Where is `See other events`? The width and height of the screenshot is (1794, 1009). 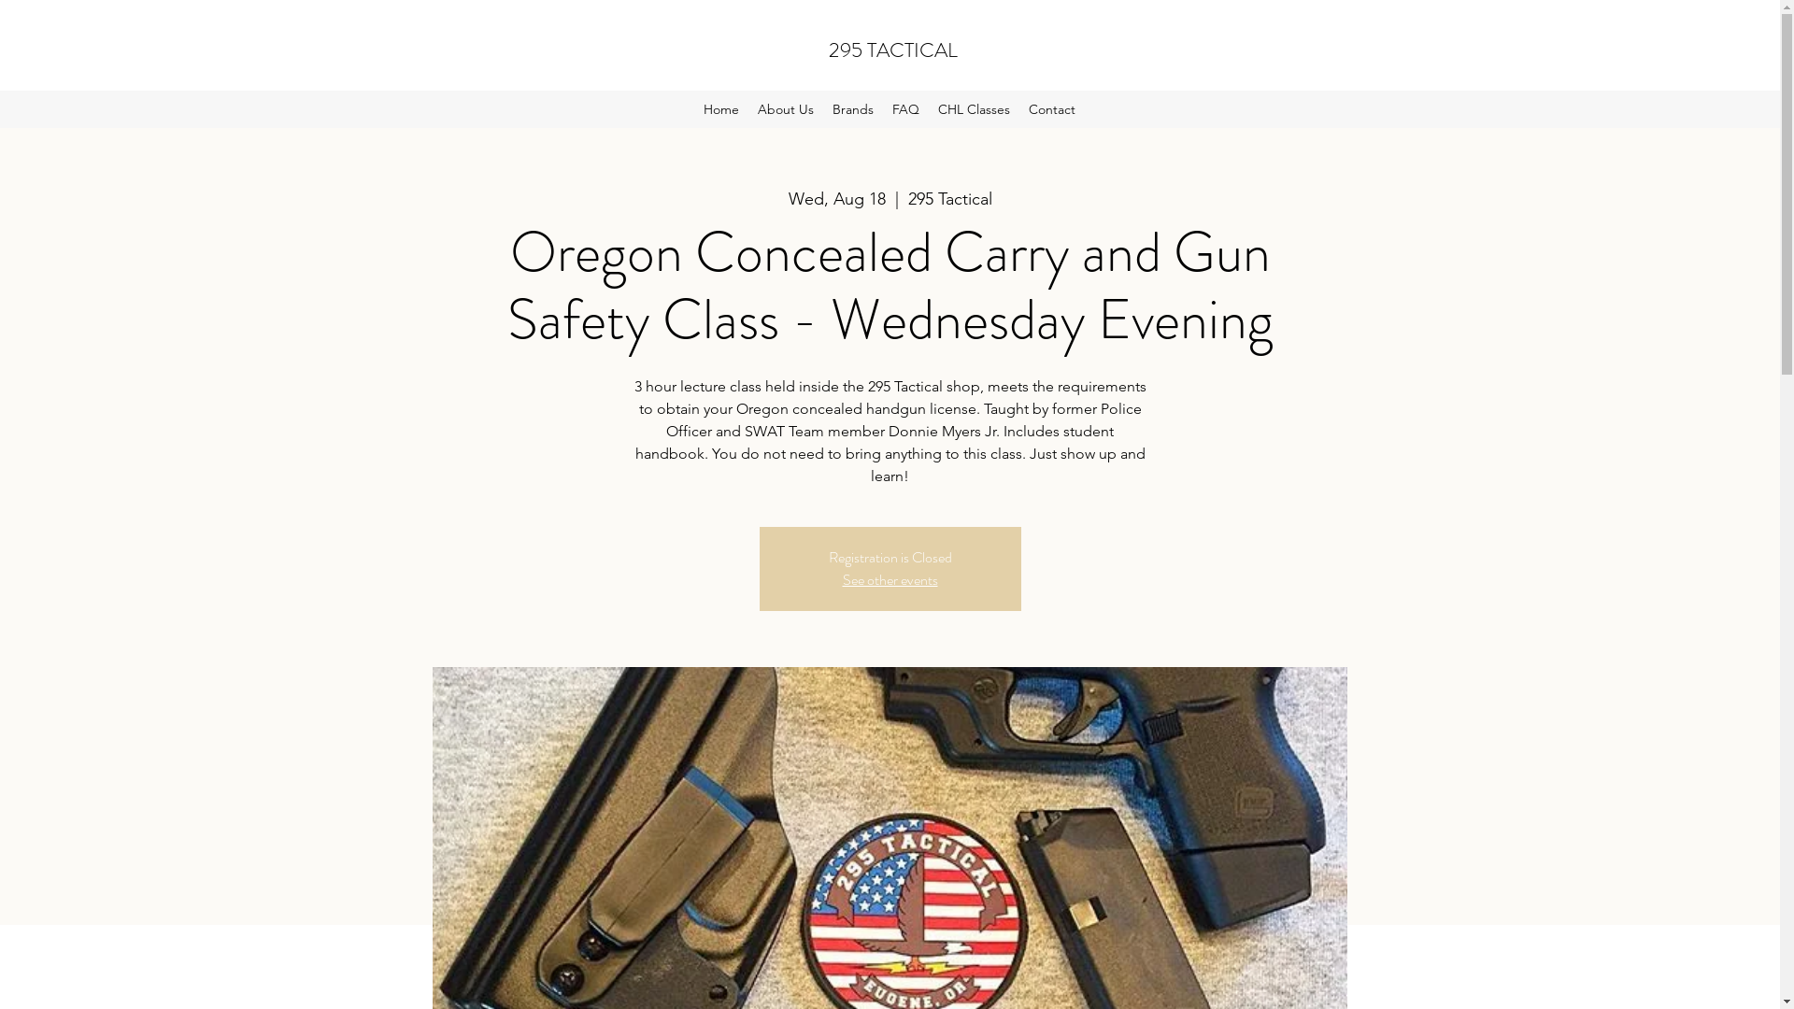
See other events is located at coordinates (890, 579).